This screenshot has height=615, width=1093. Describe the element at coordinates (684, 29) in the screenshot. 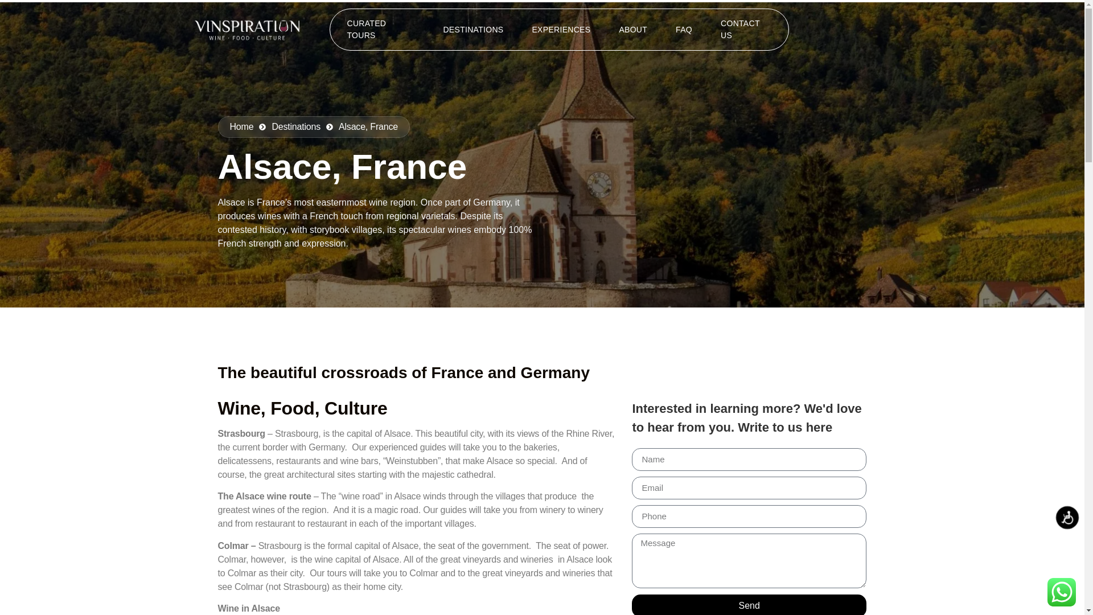

I see `FAQ` at that location.